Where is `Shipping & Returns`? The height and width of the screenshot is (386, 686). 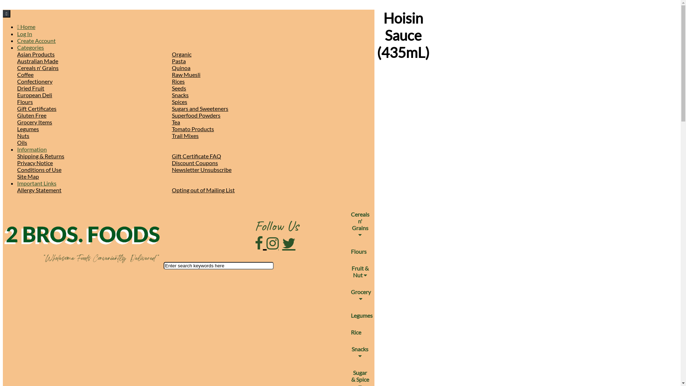 Shipping & Returns is located at coordinates (41, 156).